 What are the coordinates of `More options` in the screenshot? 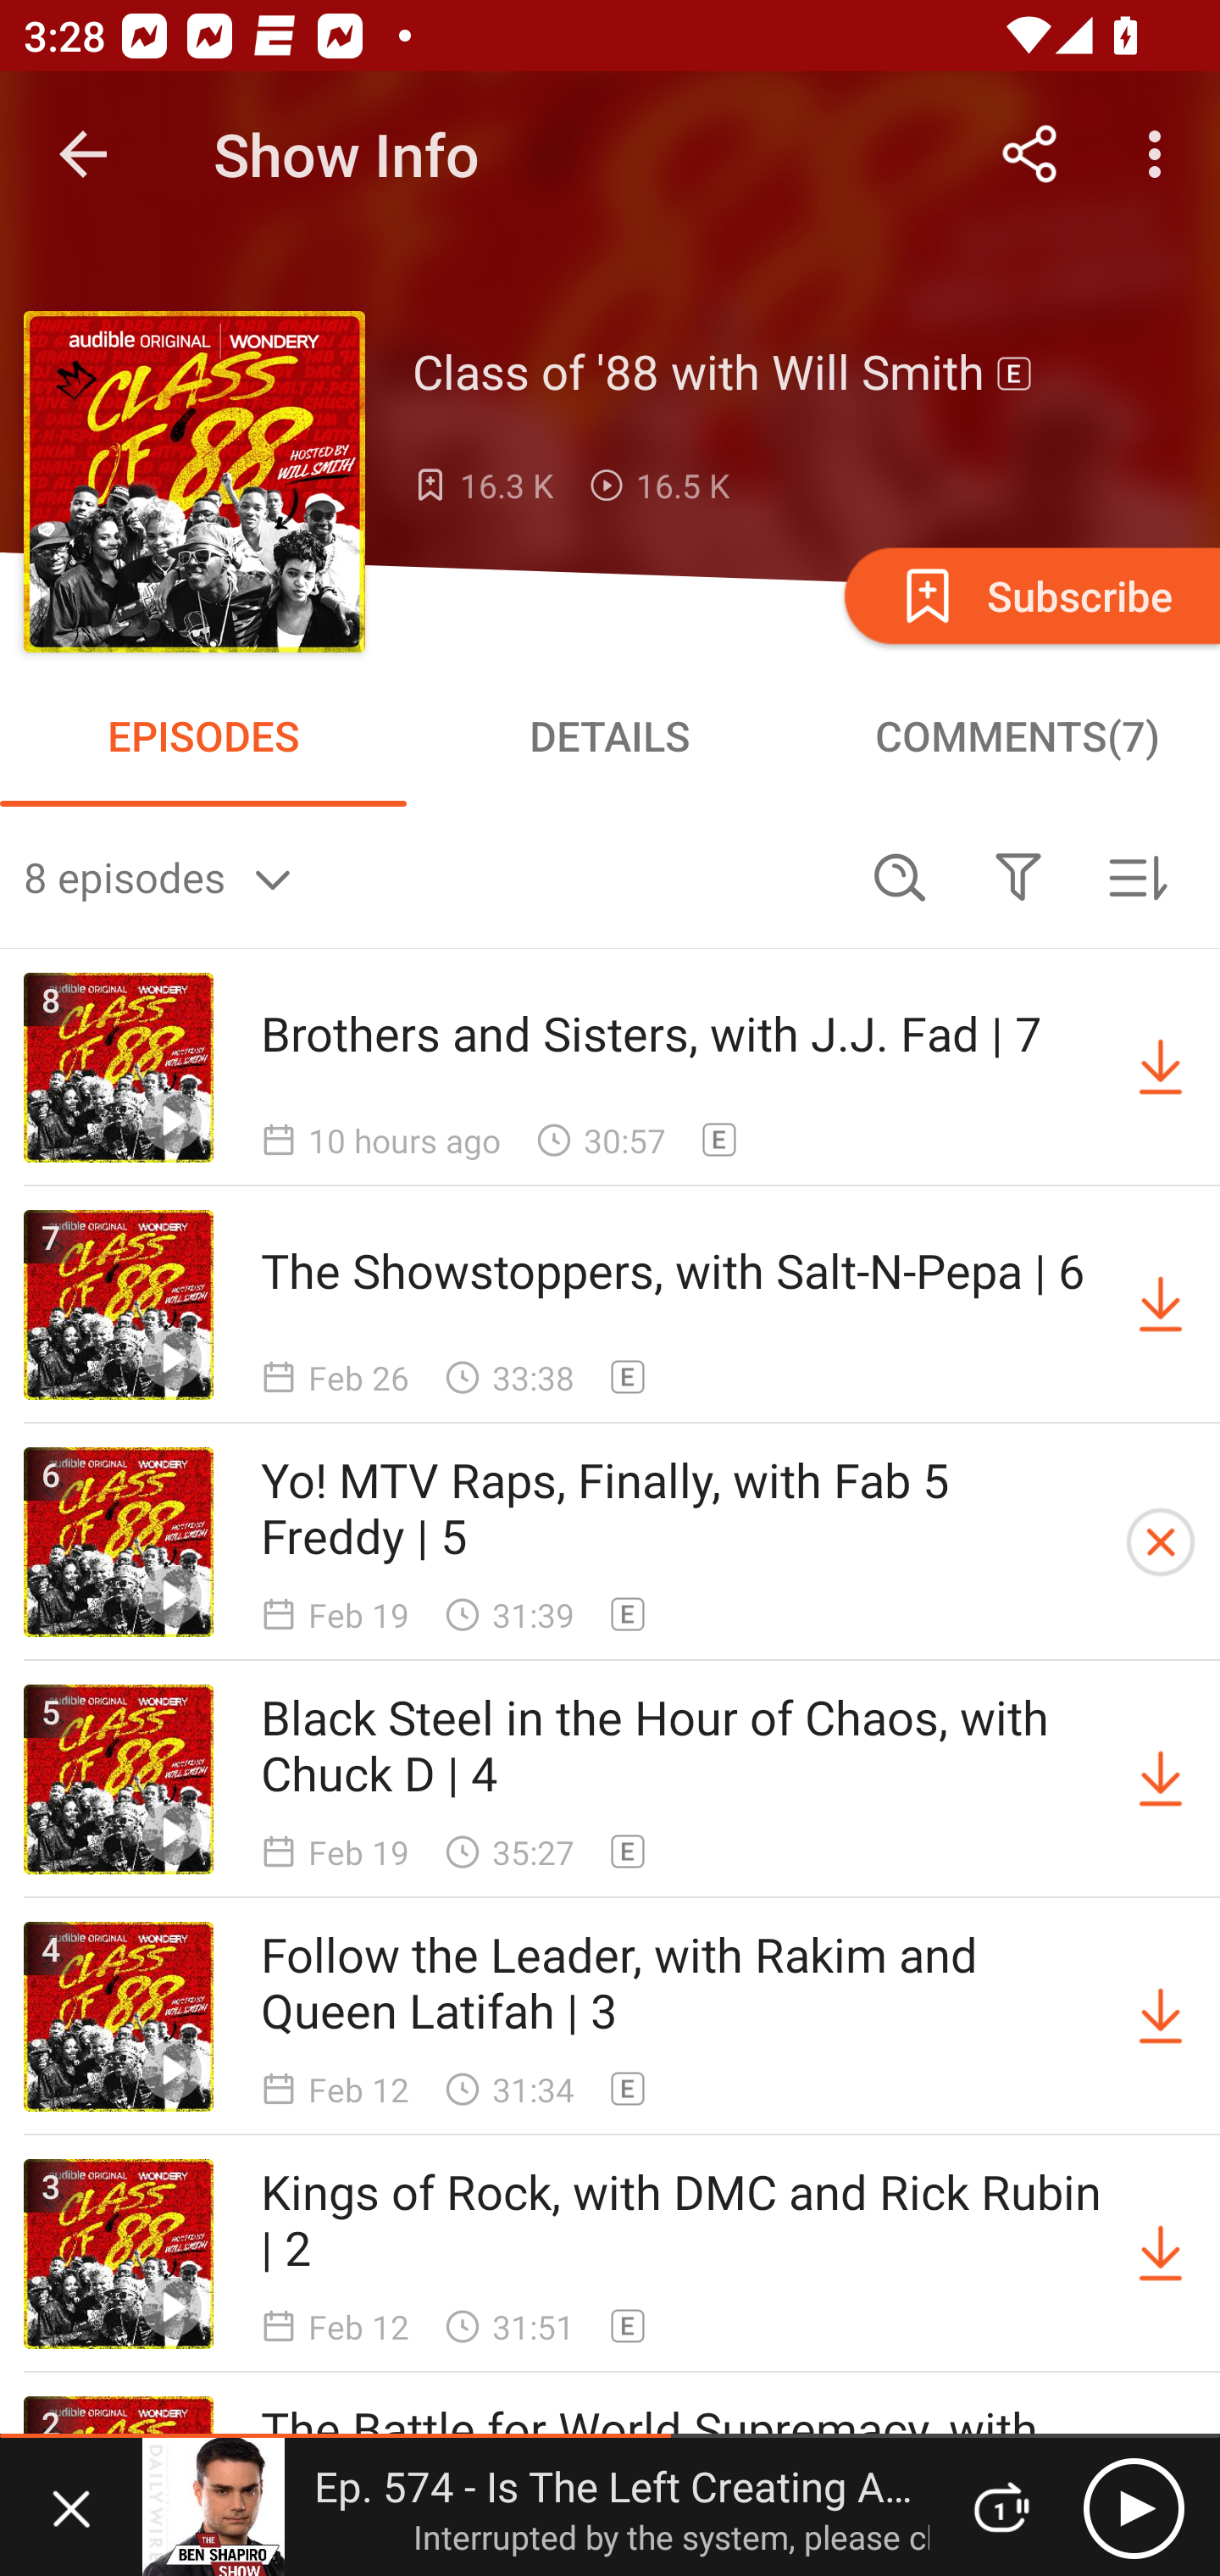 It's located at (1161, 154).